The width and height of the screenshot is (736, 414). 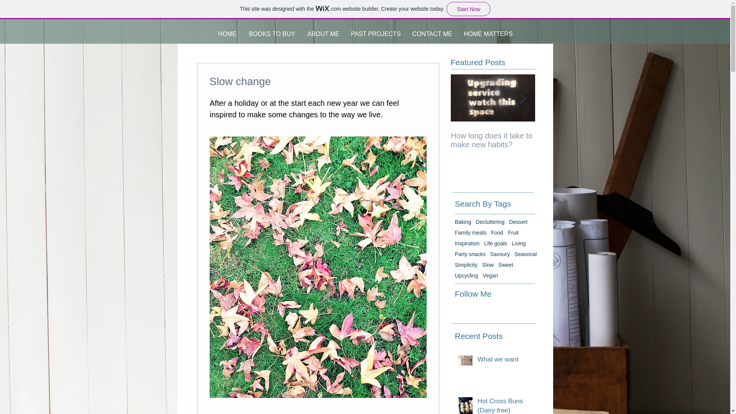 I want to click on Living, so click(x=519, y=243).